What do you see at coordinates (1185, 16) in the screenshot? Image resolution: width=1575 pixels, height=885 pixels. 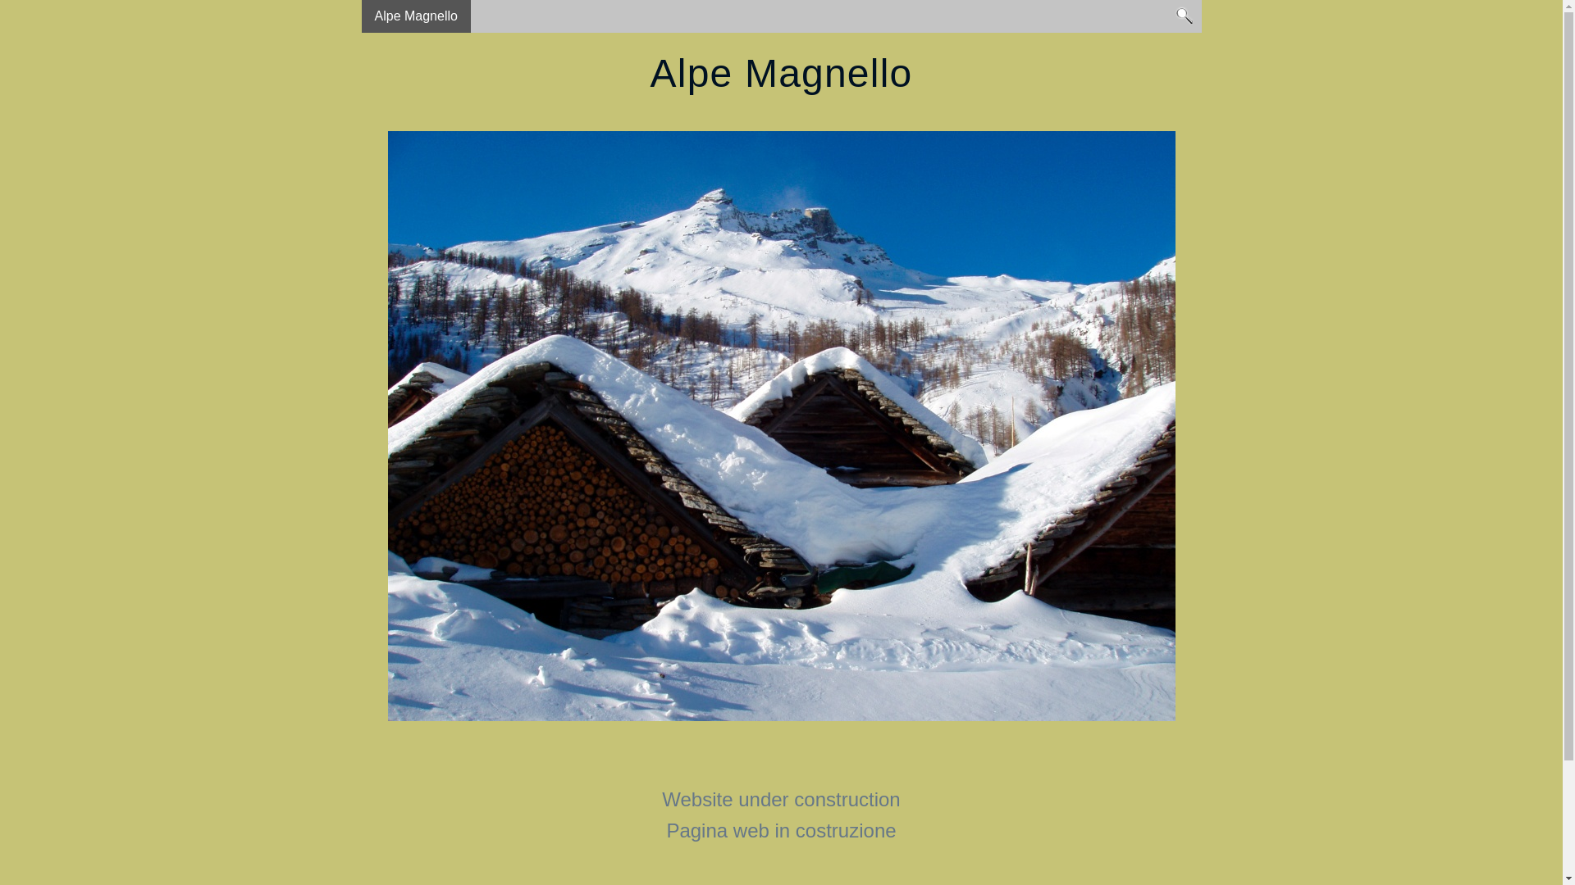 I see `Suchen` at bounding box center [1185, 16].